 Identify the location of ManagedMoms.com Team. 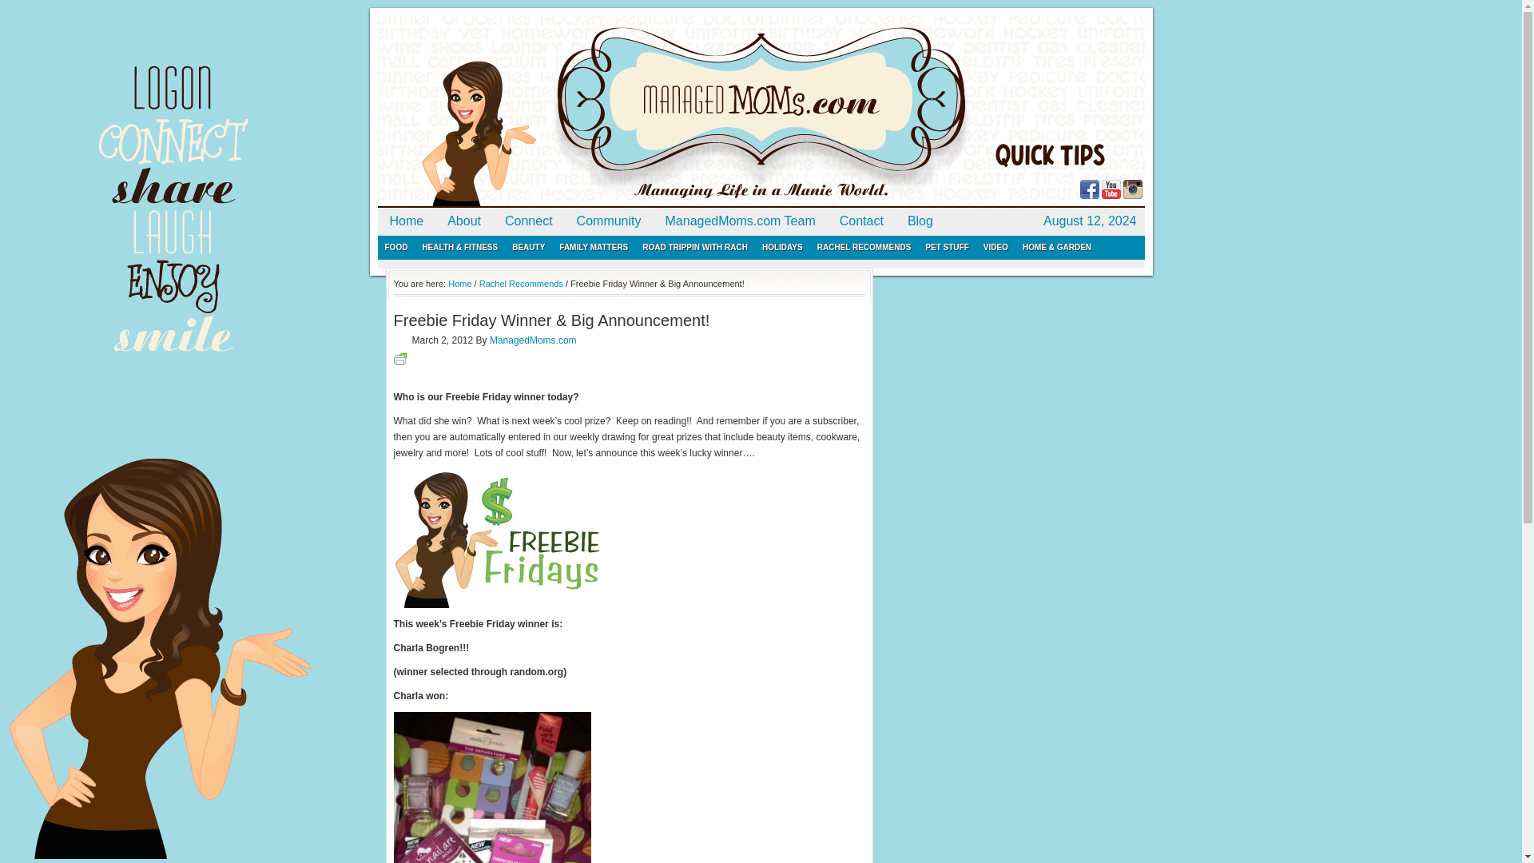
(740, 221).